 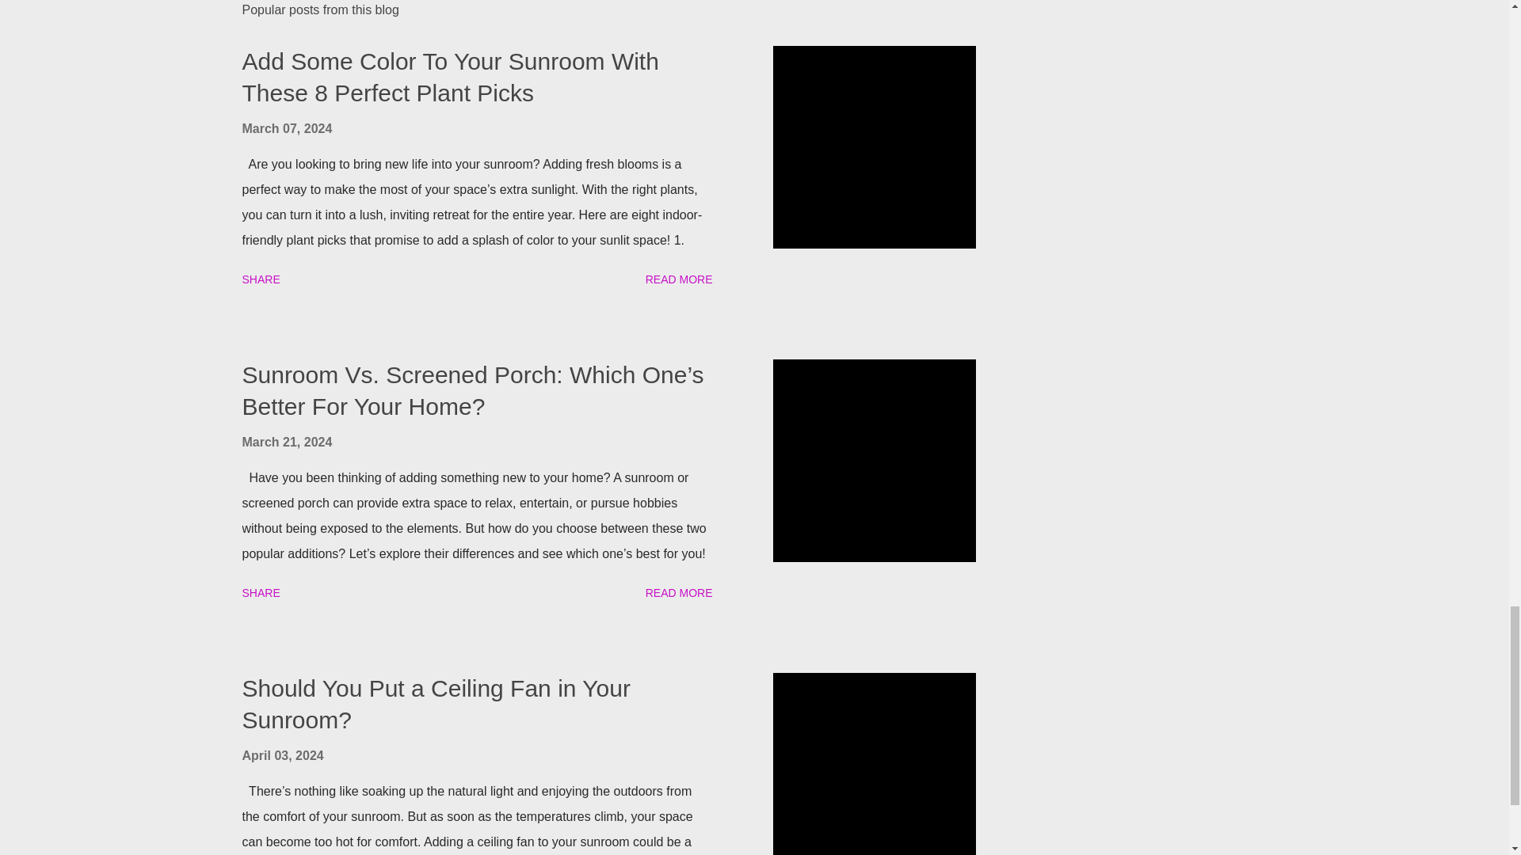 I want to click on permanent link, so click(x=287, y=128).